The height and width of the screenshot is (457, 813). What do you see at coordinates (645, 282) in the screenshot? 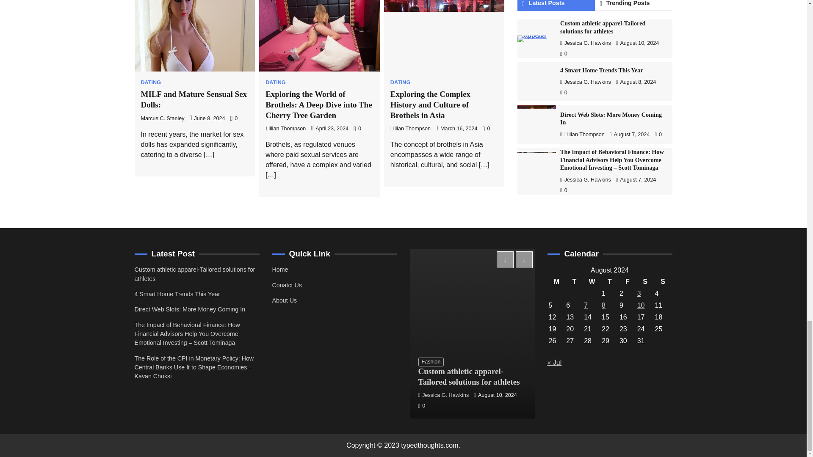
I see `Saturday` at bounding box center [645, 282].